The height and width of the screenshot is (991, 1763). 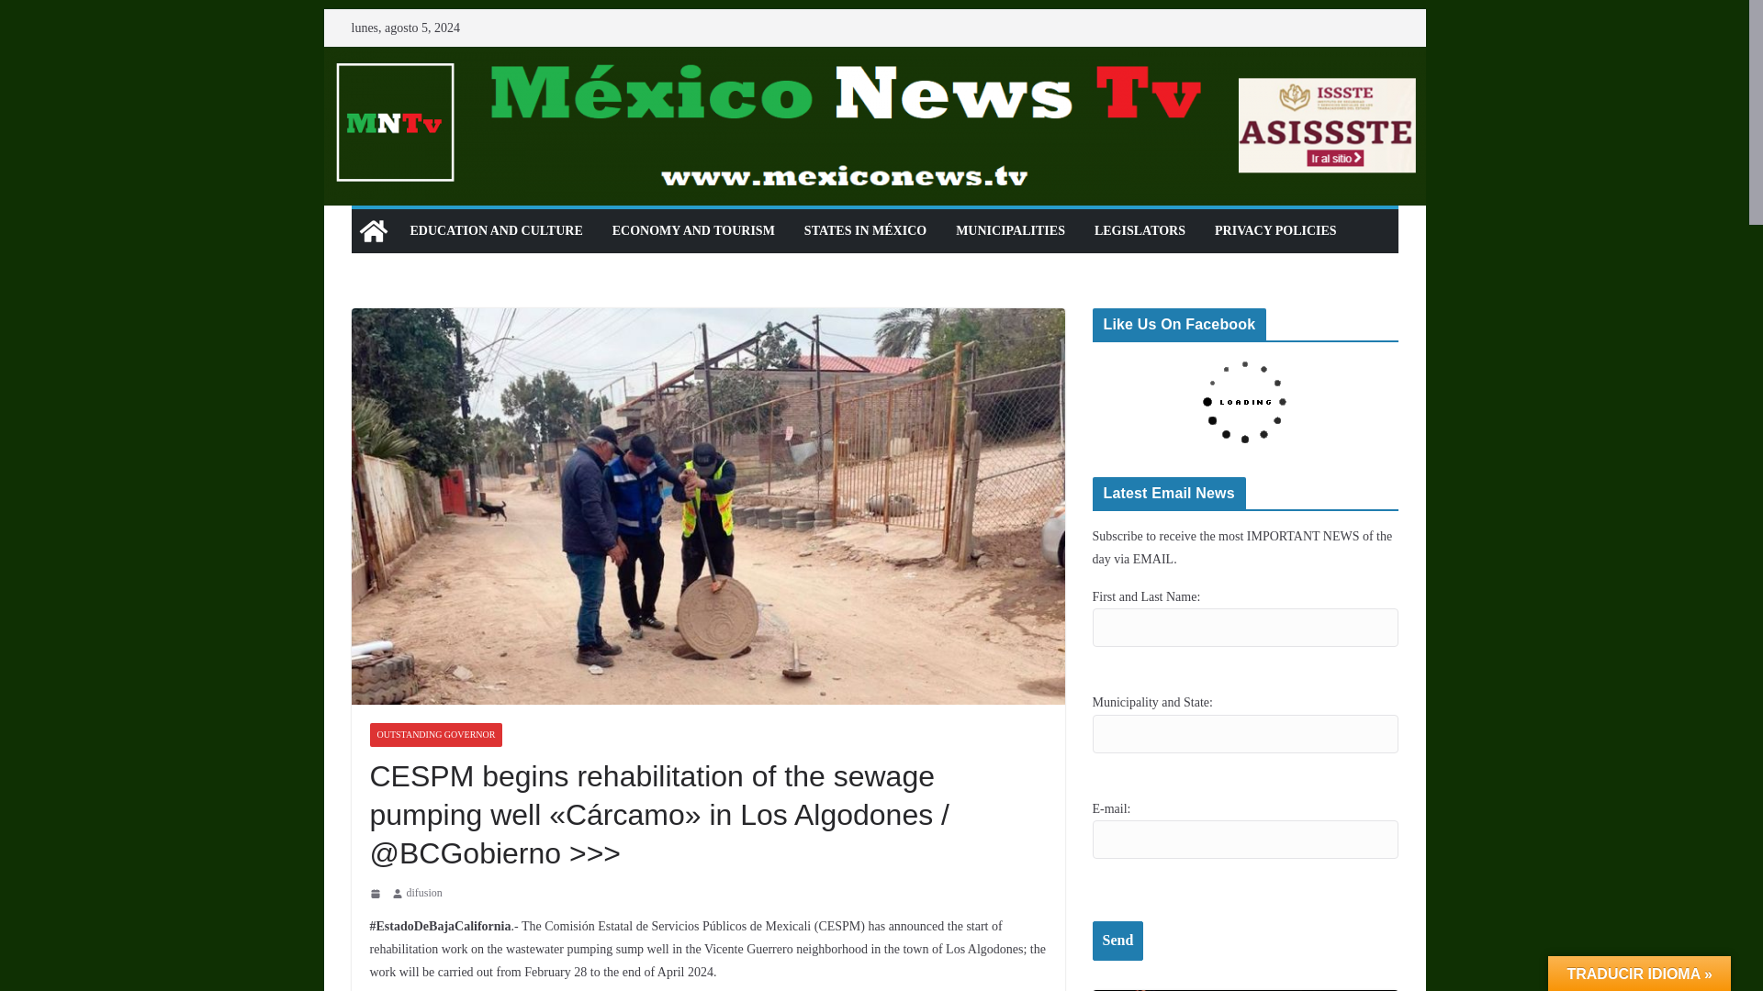 I want to click on OUTSTANDING GOVERNOR, so click(x=435, y=735).